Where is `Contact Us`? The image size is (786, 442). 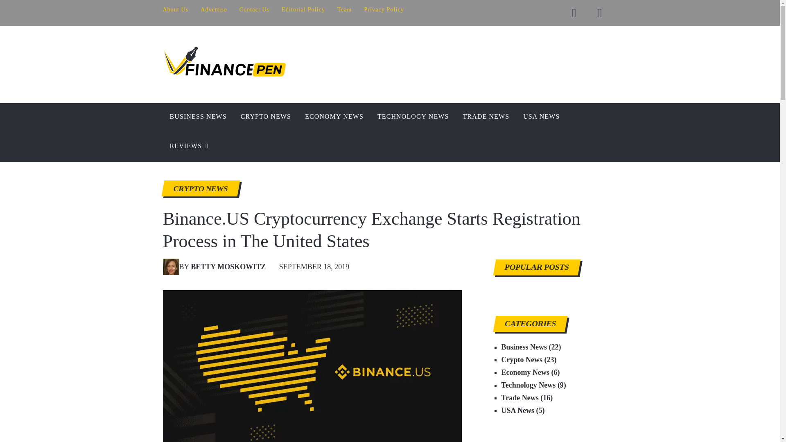 Contact Us is located at coordinates (255, 10).